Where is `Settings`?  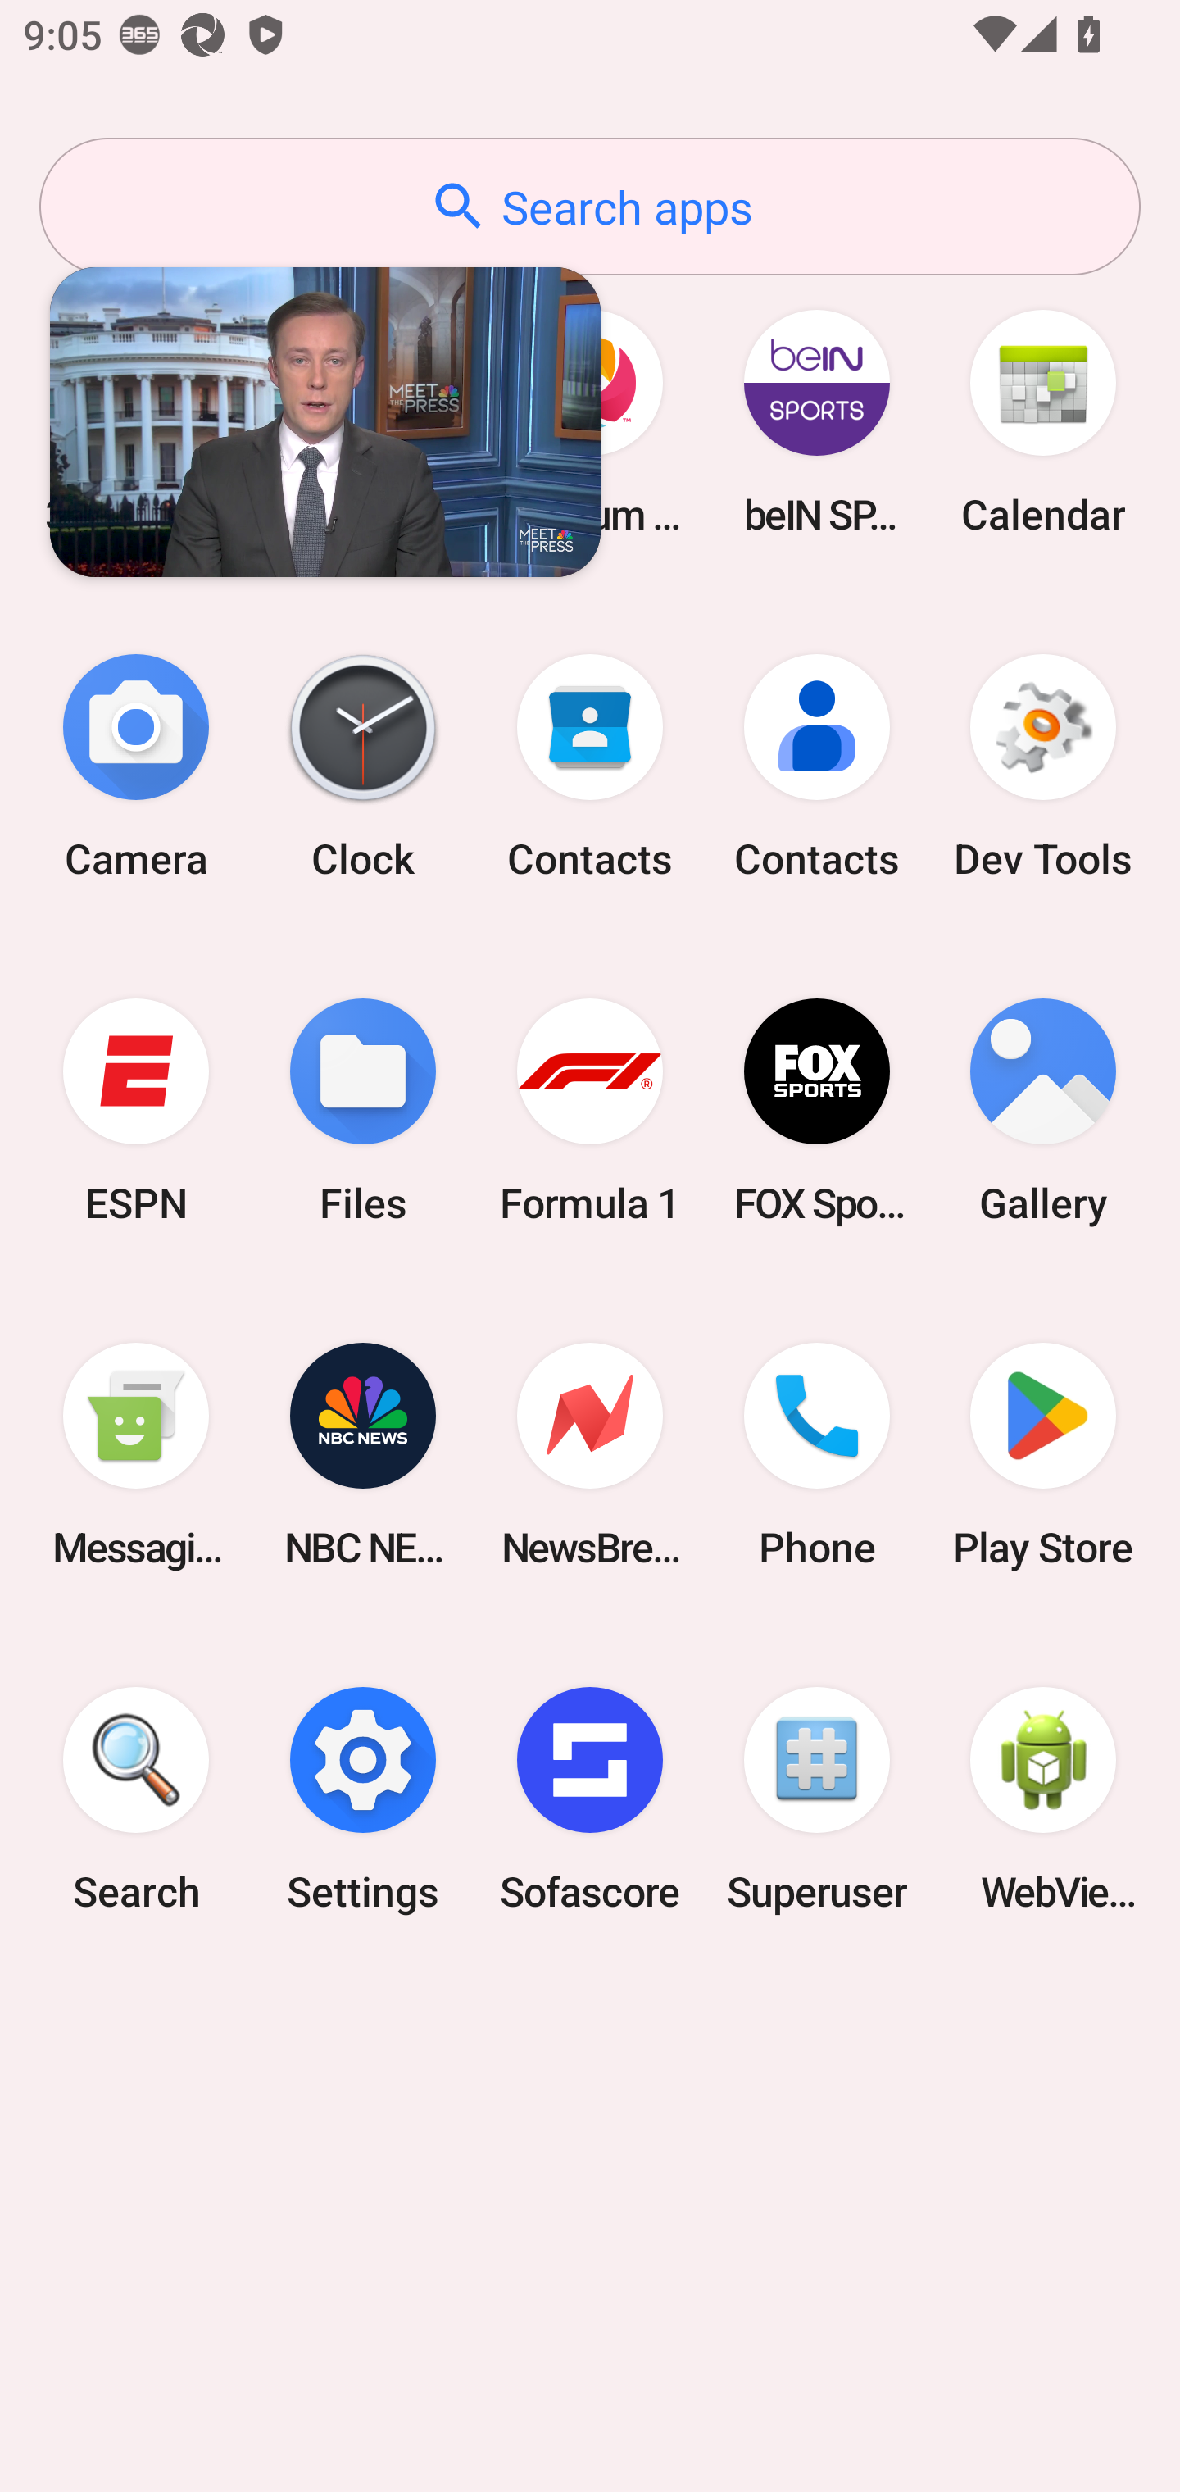
Settings is located at coordinates (363, 1799).